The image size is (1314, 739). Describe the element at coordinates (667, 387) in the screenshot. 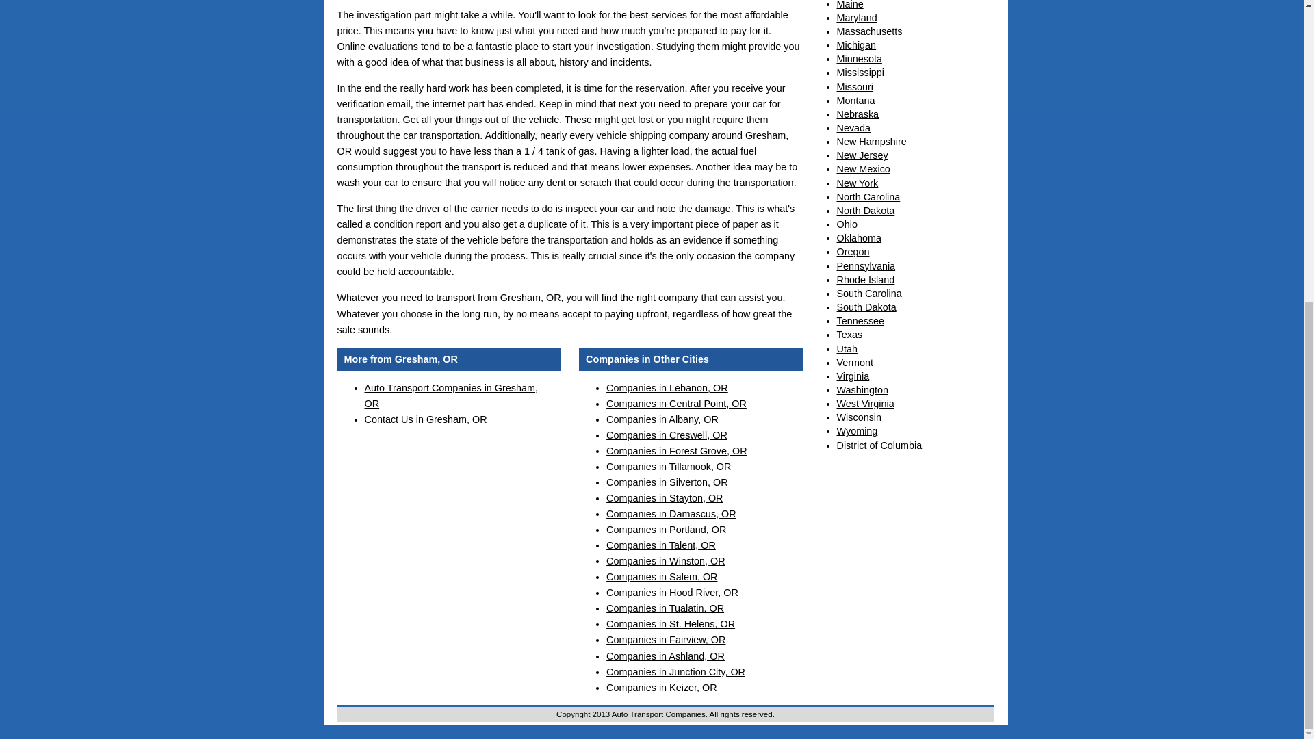

I see `Companies in Lebanon, OR` at that location.